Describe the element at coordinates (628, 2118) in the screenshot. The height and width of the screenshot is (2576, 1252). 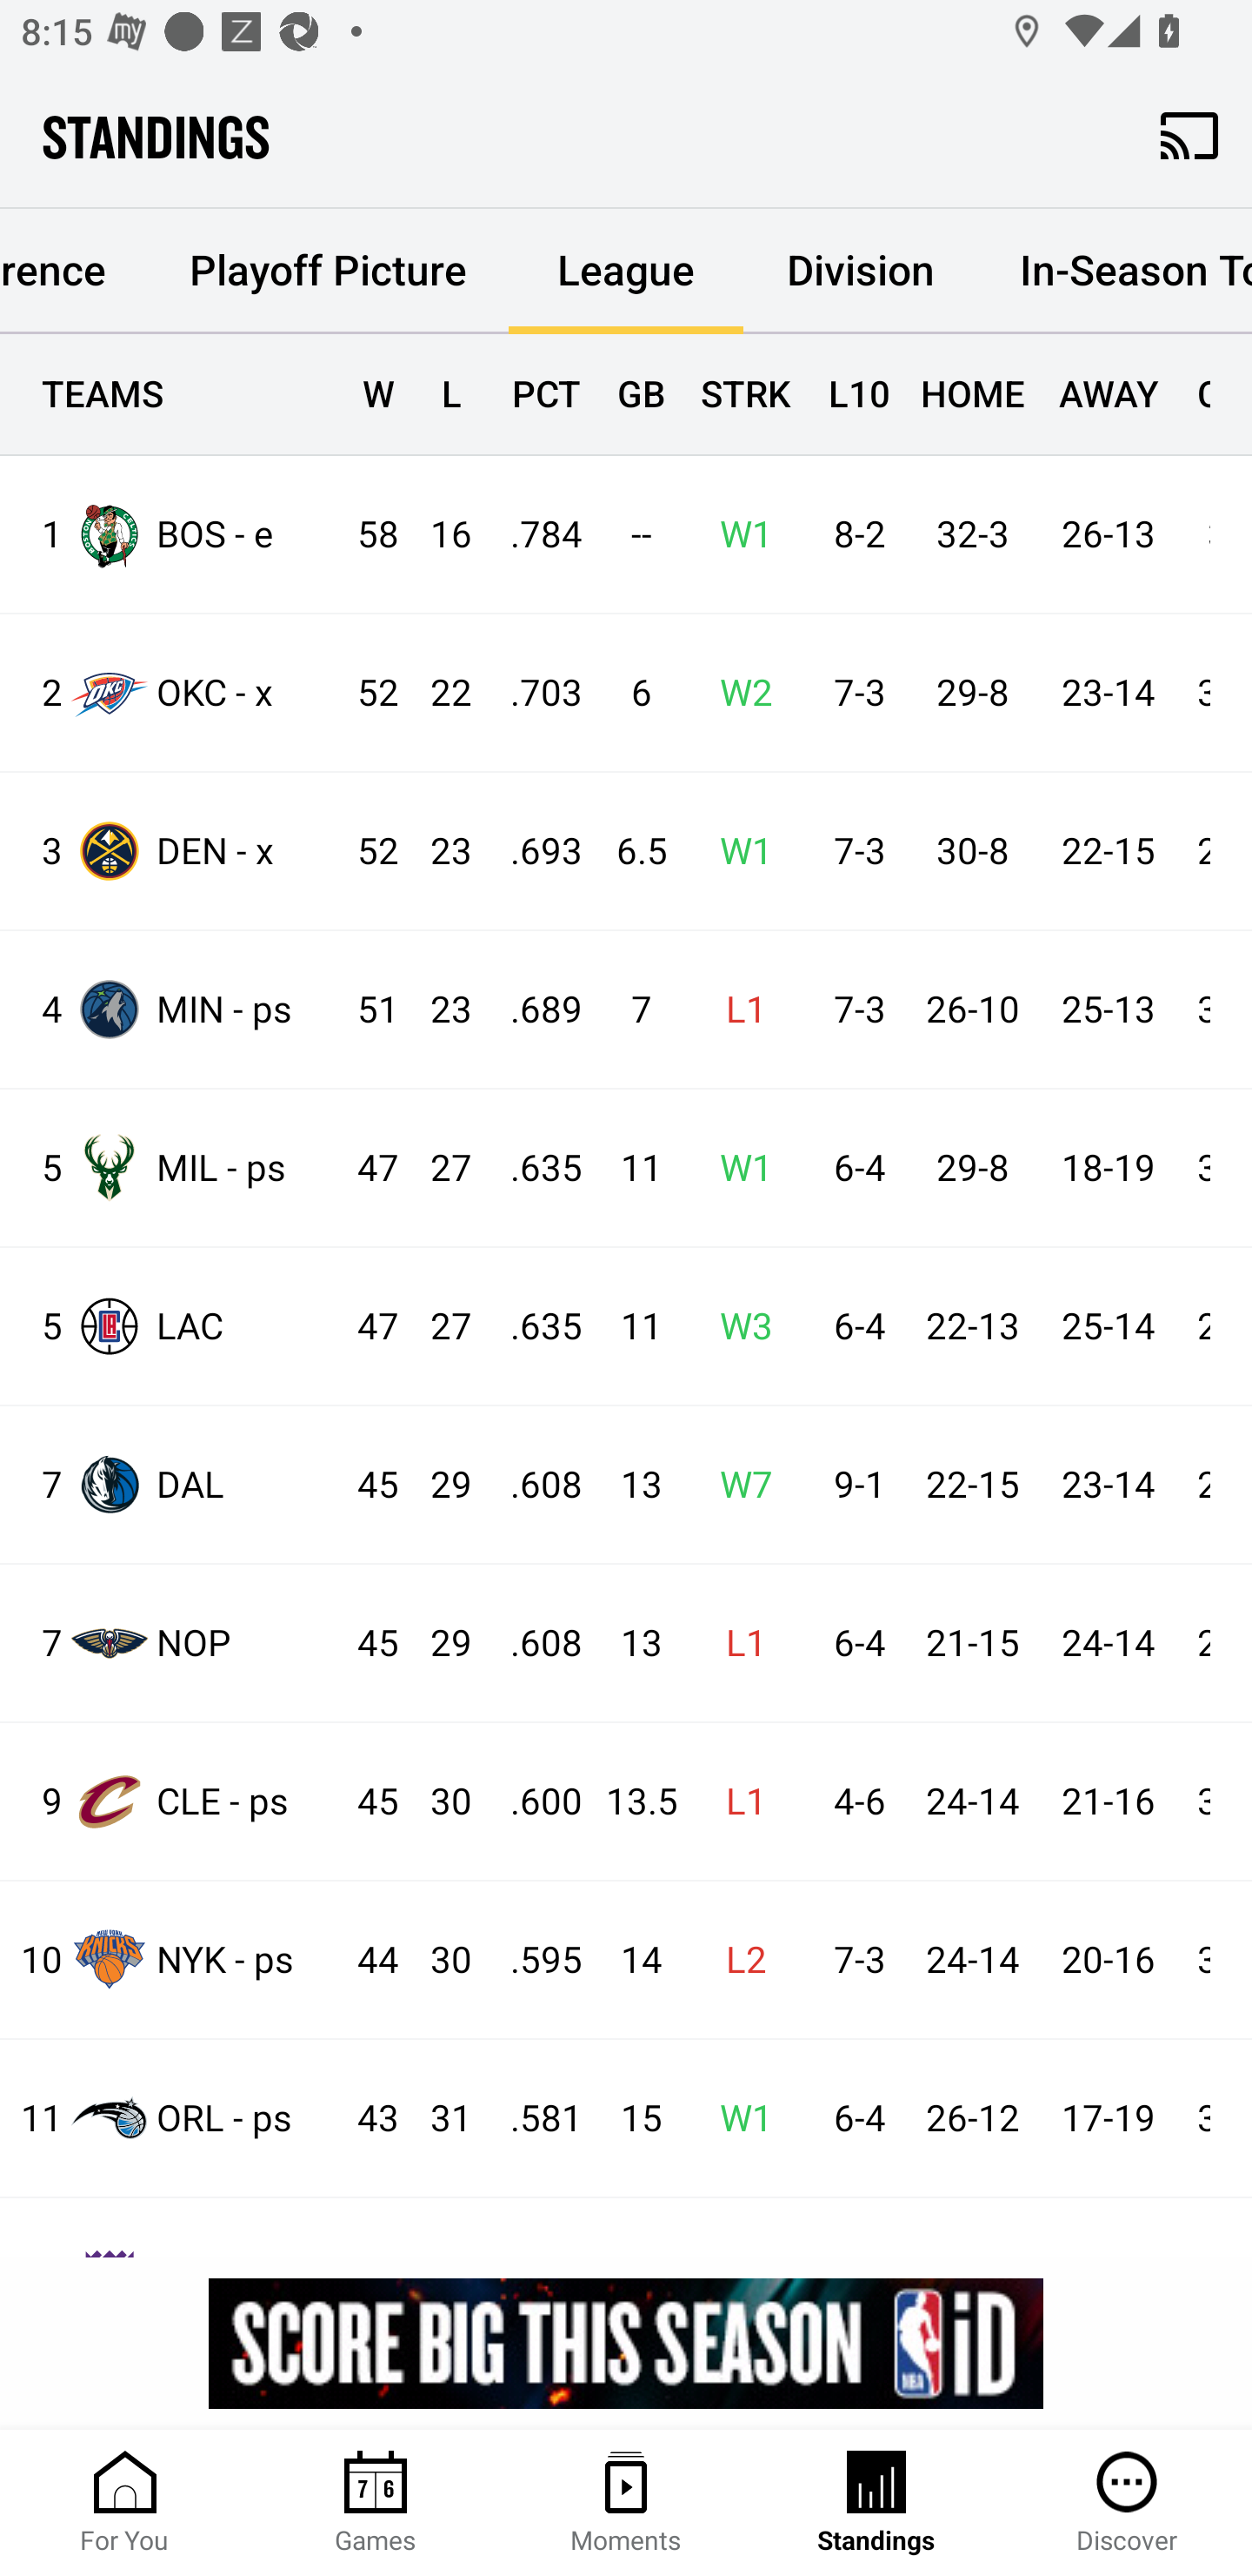
I see `15` at that location.